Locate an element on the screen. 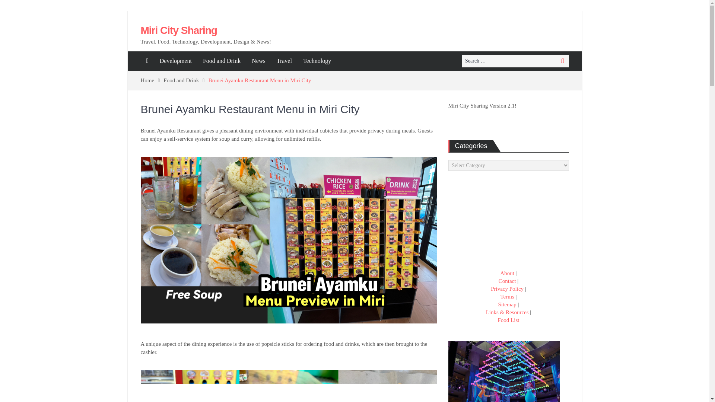 This screenshot has height=402, width=715. Home is located at coordinates (152, 80).